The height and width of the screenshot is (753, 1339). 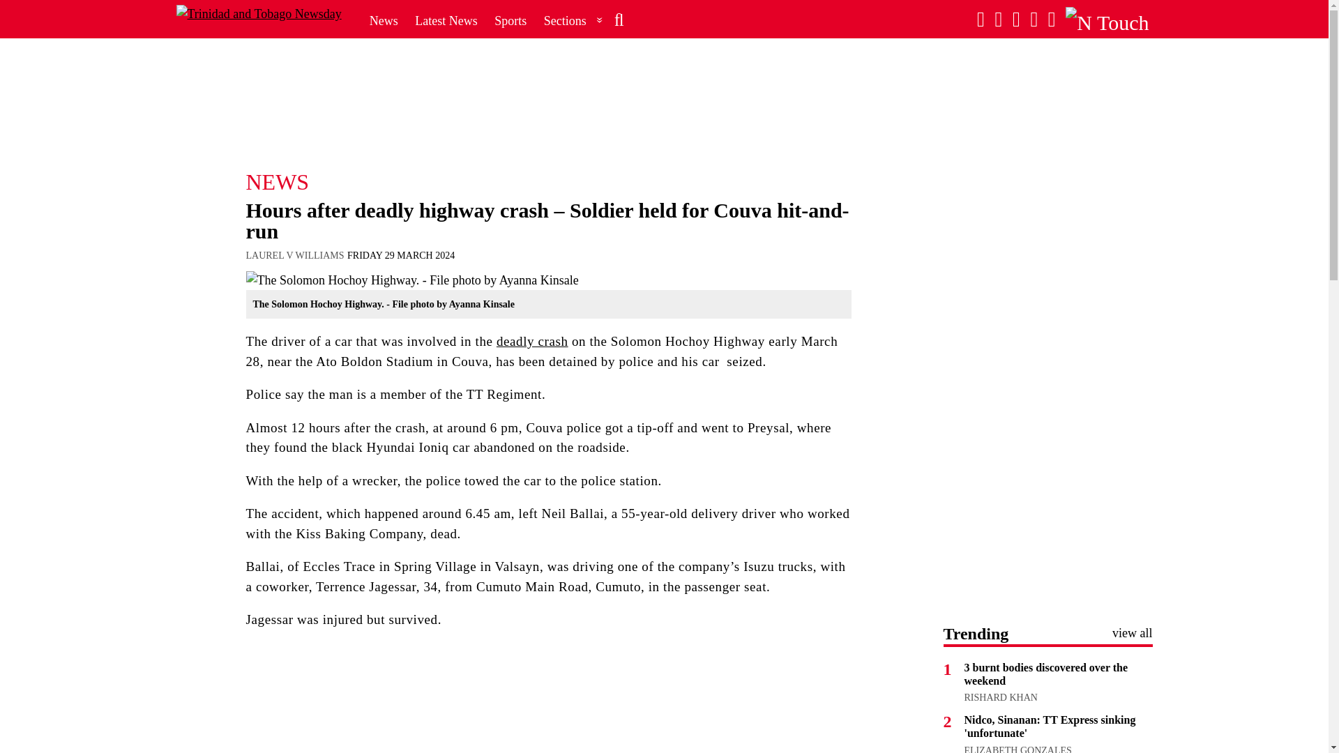 What do you see at coordinates (547, 181) in the screenshot?
I see `NEWS` at bounding box center [547, 181].